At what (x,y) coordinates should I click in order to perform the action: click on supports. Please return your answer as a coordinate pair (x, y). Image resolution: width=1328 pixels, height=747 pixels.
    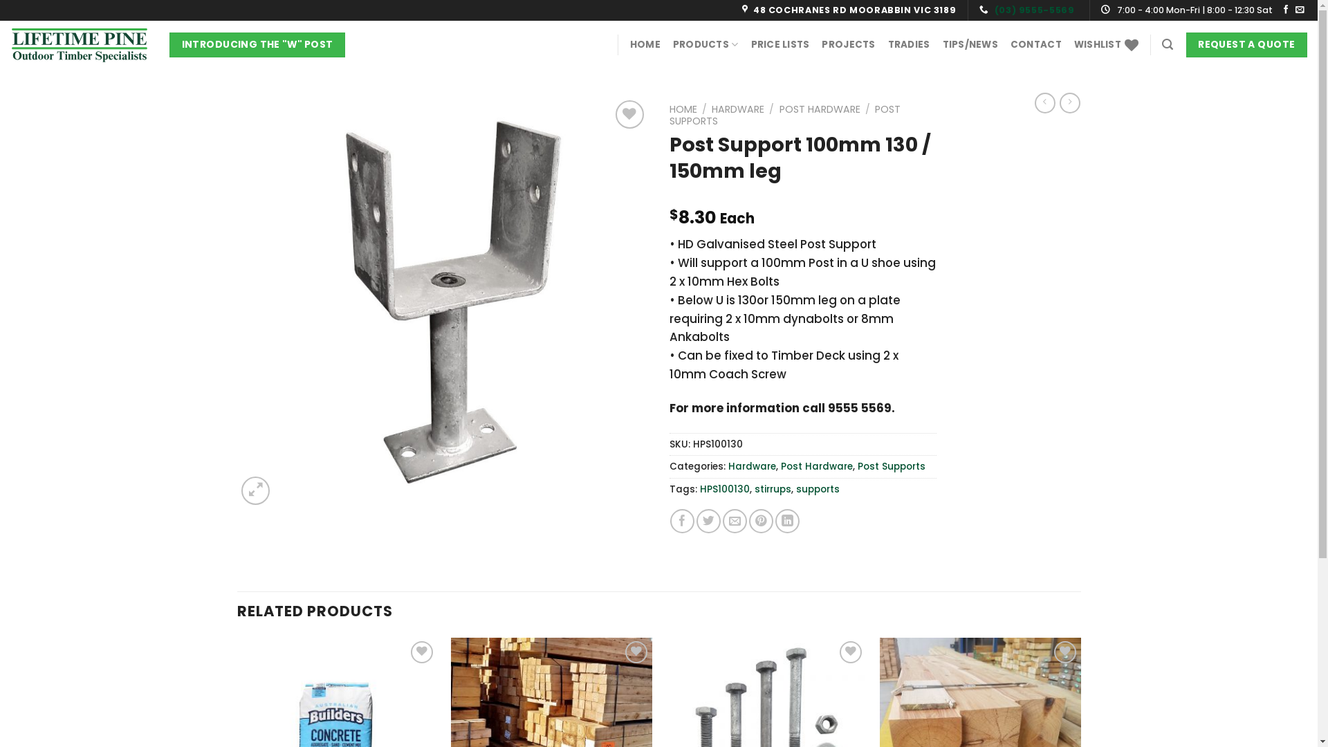
    Looking at the image, I should click on (818, 490).